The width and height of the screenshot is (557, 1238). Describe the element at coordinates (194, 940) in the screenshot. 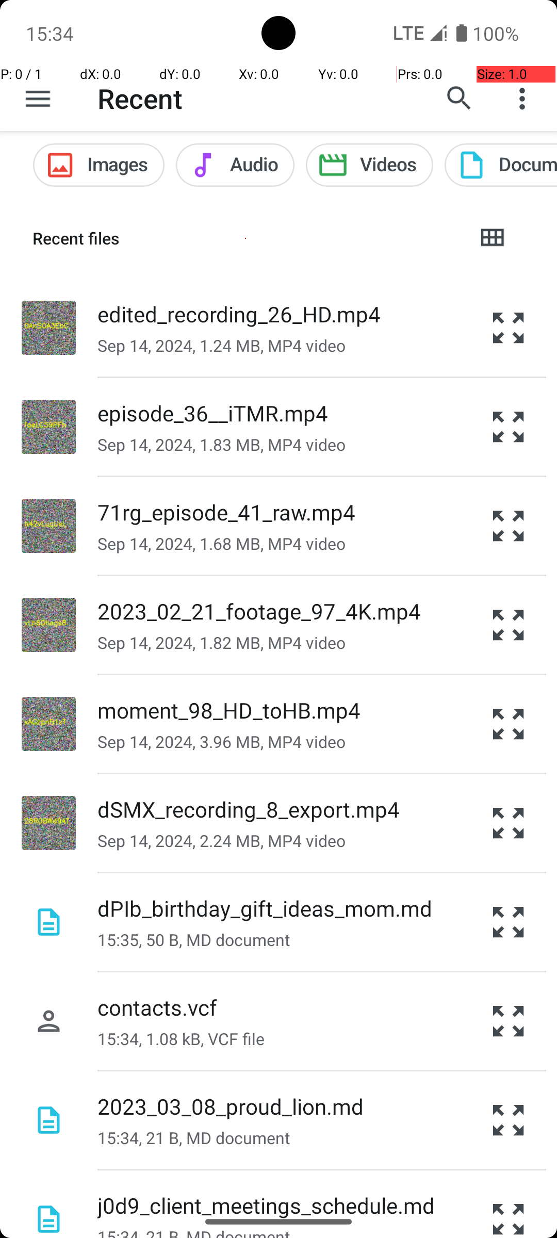

I see `15:35, 50 B, MD document` at that location.